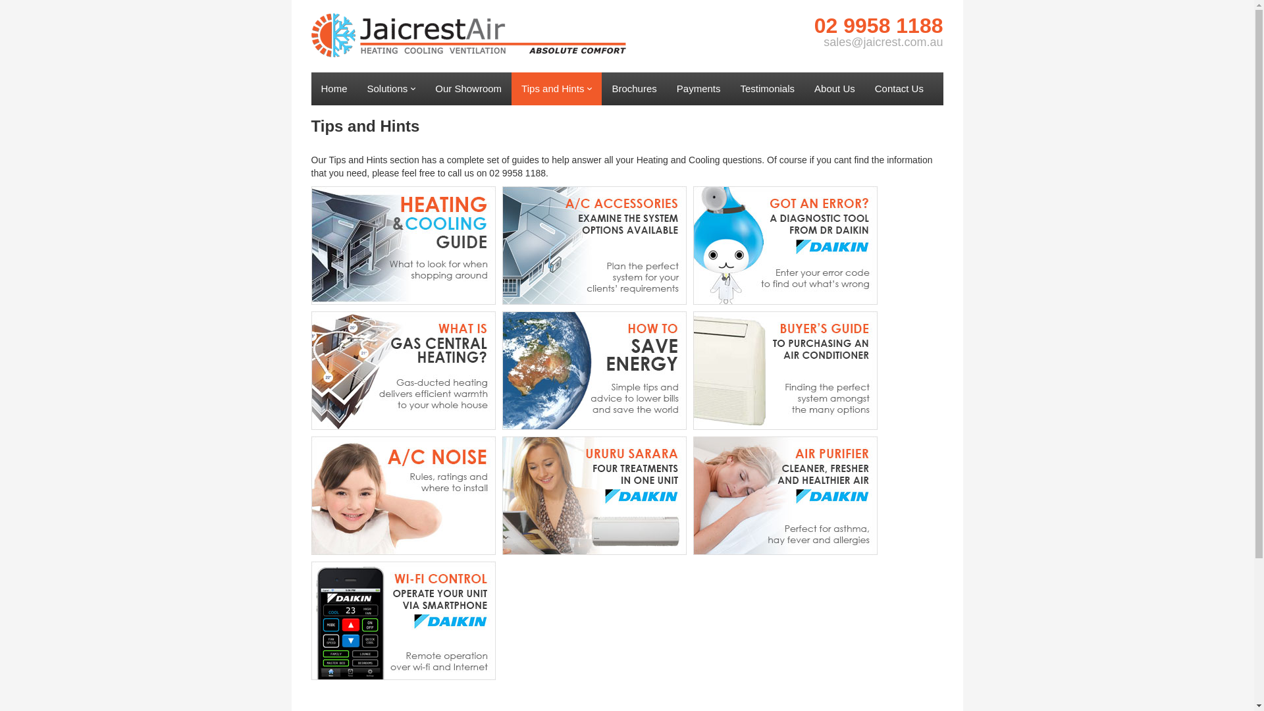  What do you see at coordinates (768, 89) in the screenshot?
I see `Testimonials` at bounding box center [768, 89].